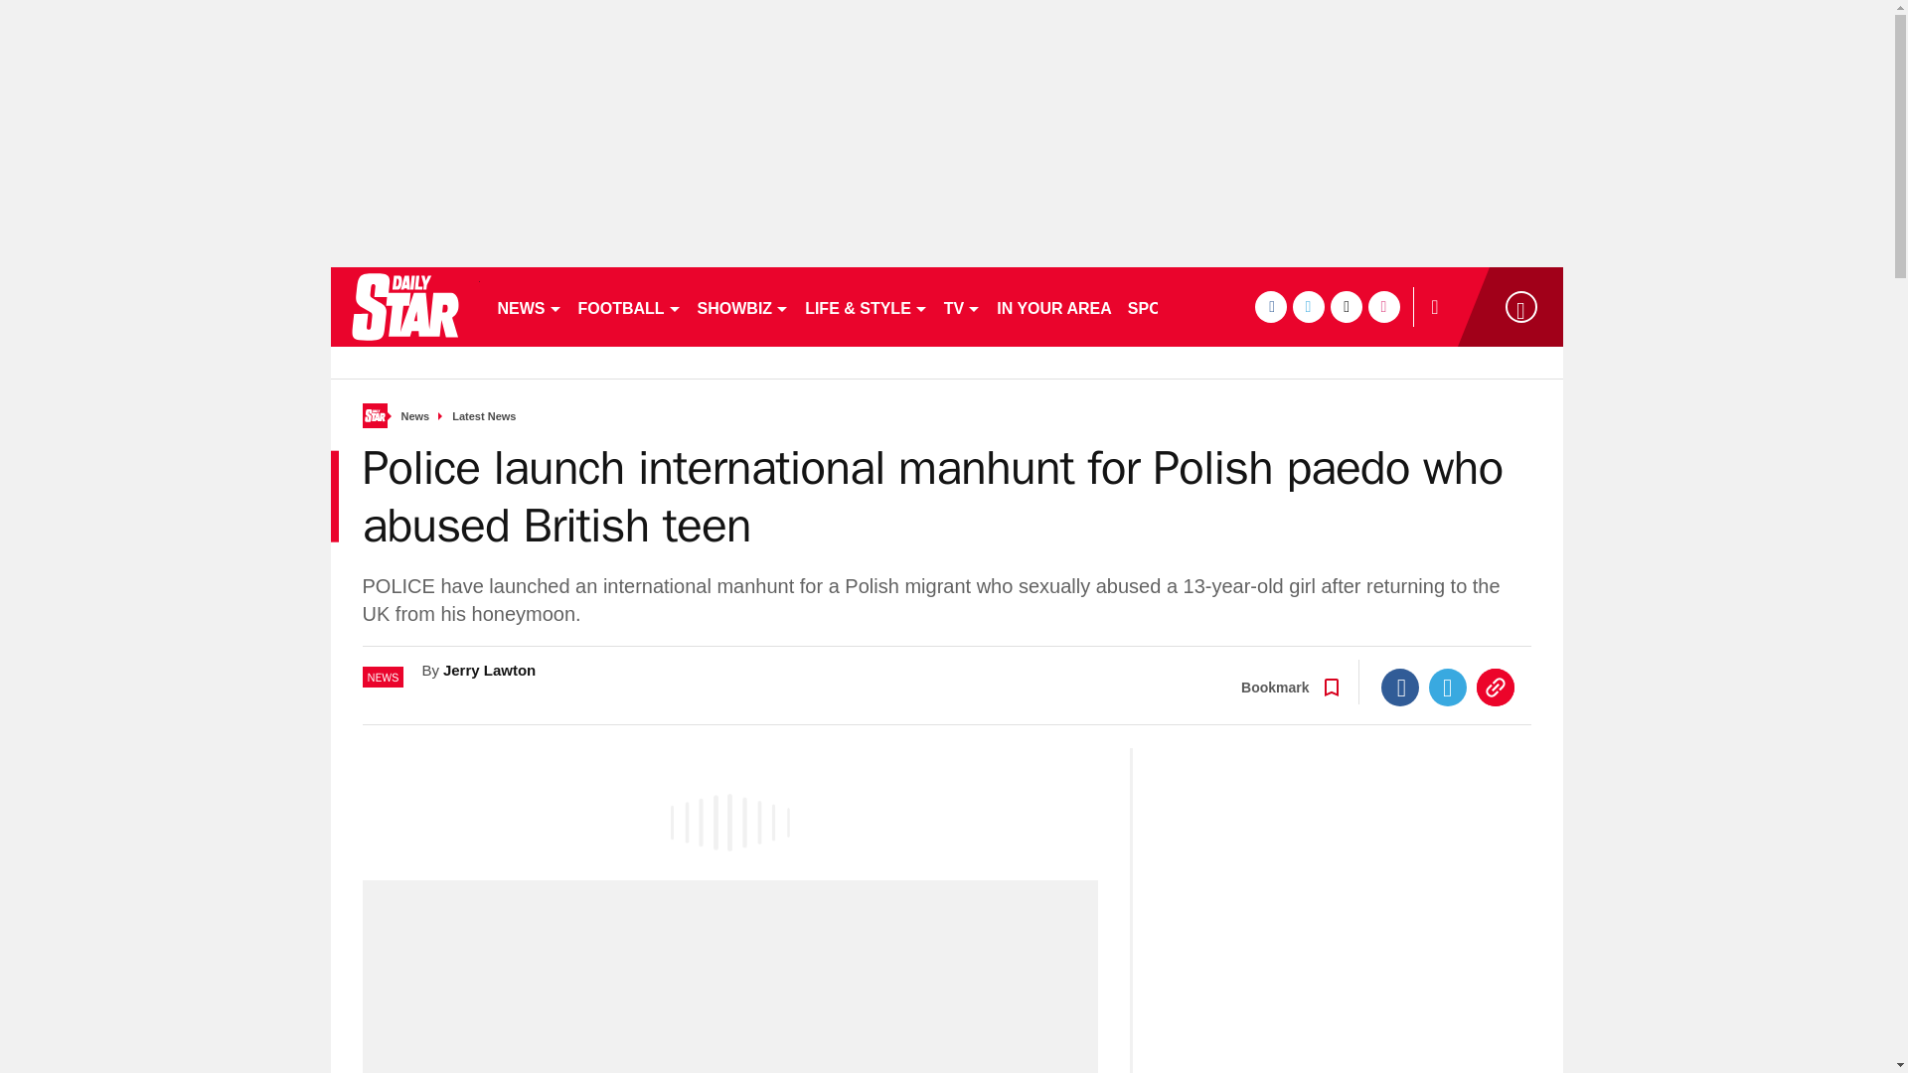 Image resolution: width=1908 pixels, height=1073 pixels. I want to click on dailystar, so click(403, 306).